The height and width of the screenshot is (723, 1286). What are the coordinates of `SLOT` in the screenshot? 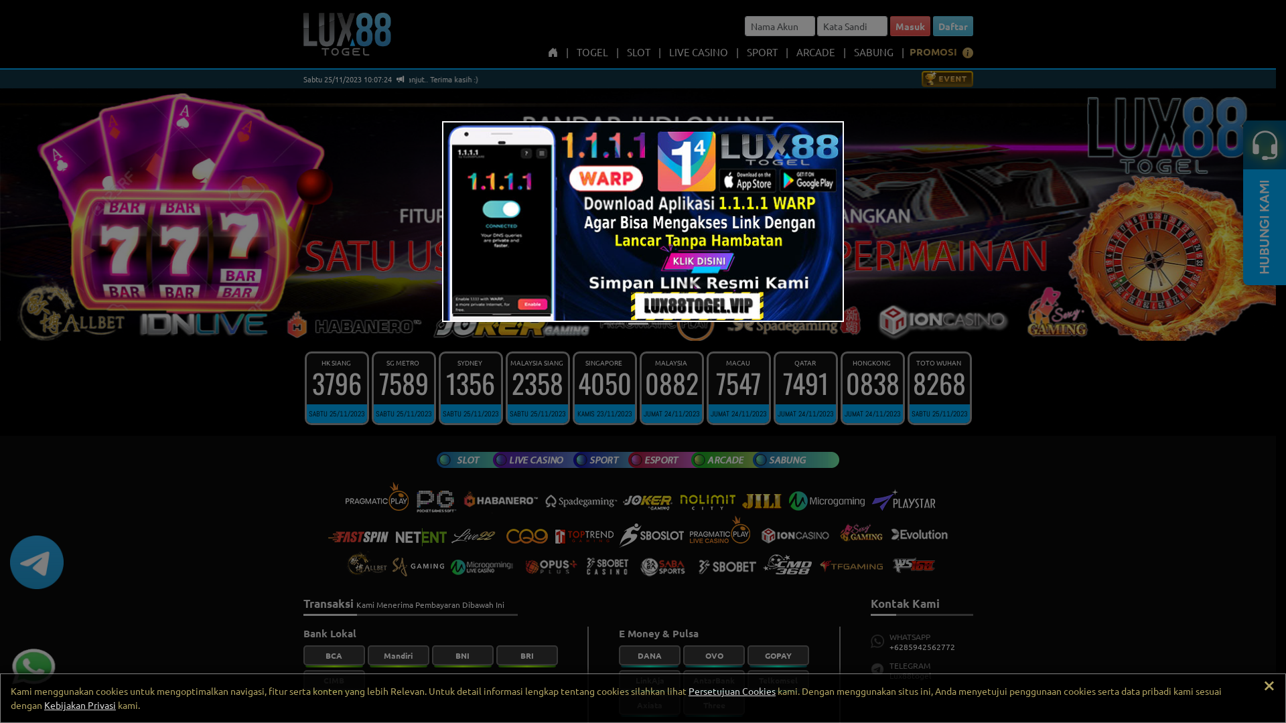 It's located at (639, 52).